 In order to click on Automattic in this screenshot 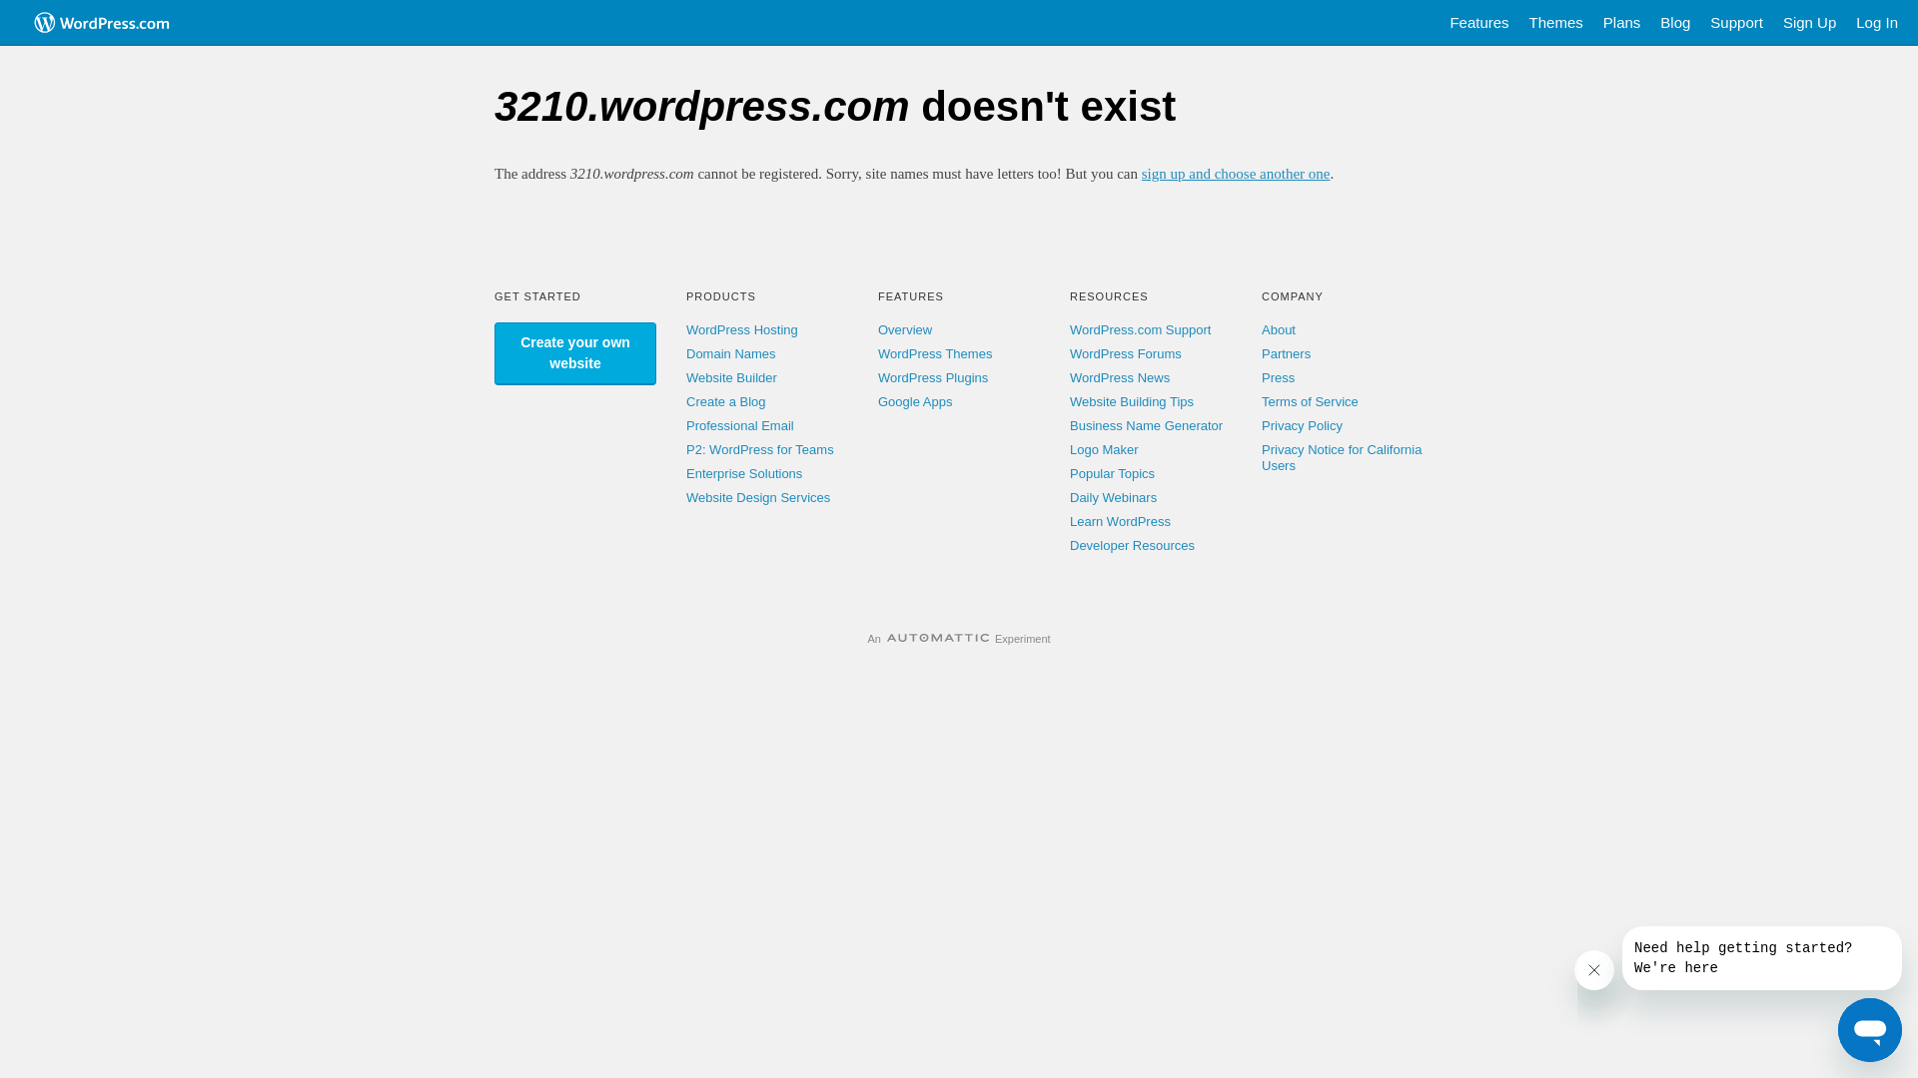, I will do `click(938, 639)`.